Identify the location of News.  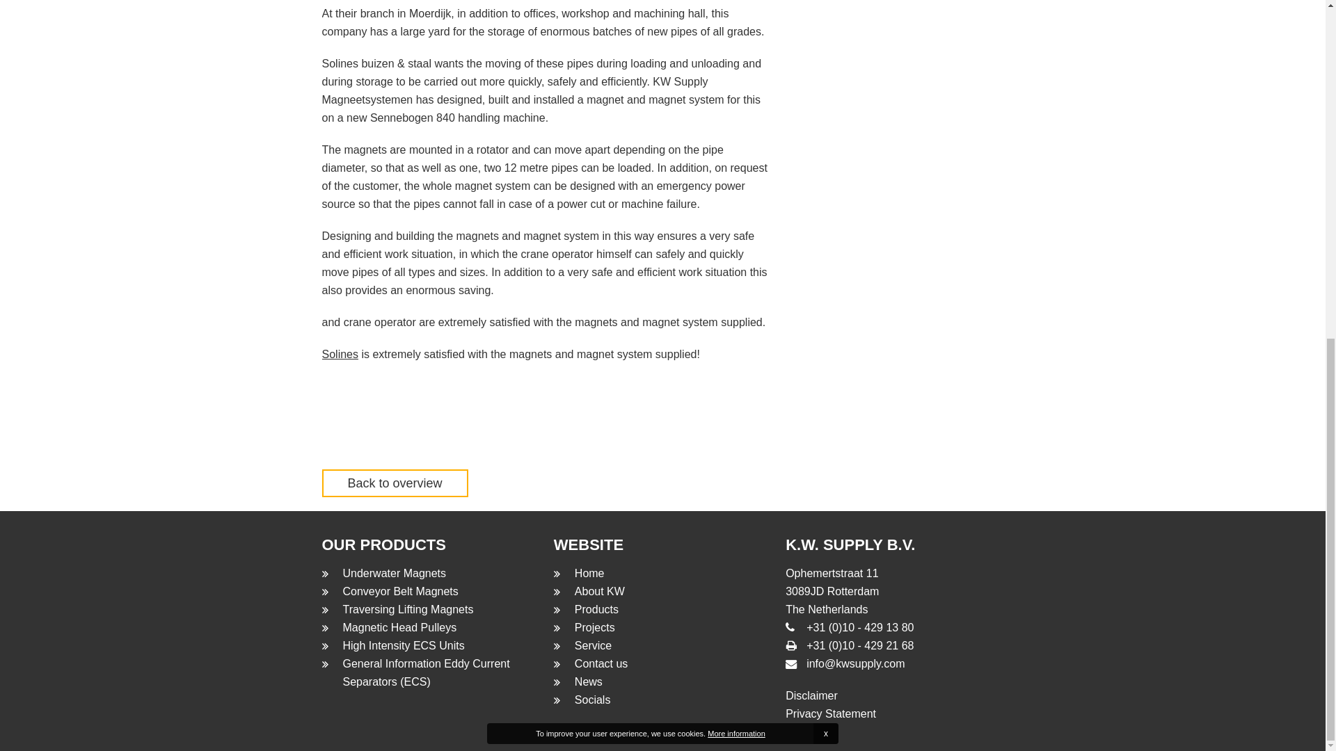
(588, 681).